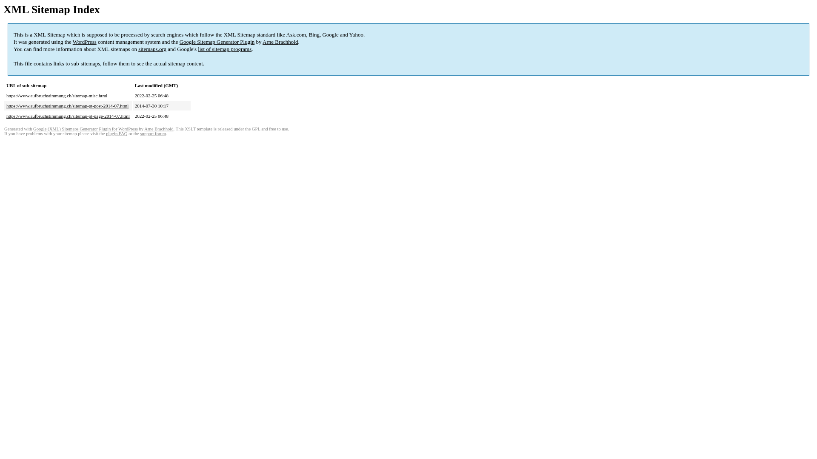  Describe the element at coordinates (225, 49) in the screenshot. I see `list of sitemap programs` at that location.